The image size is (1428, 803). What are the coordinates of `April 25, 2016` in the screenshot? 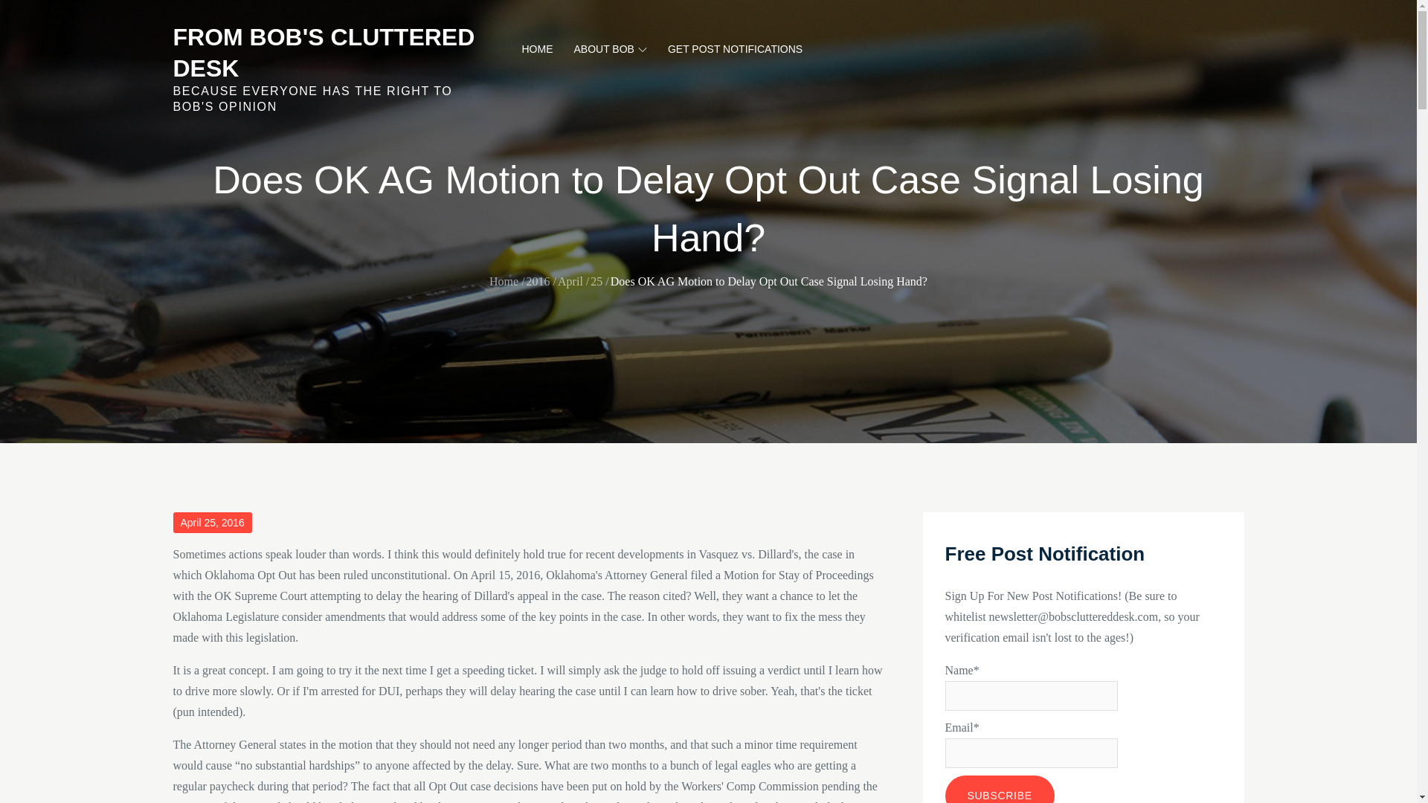 It's located at (211, 523).